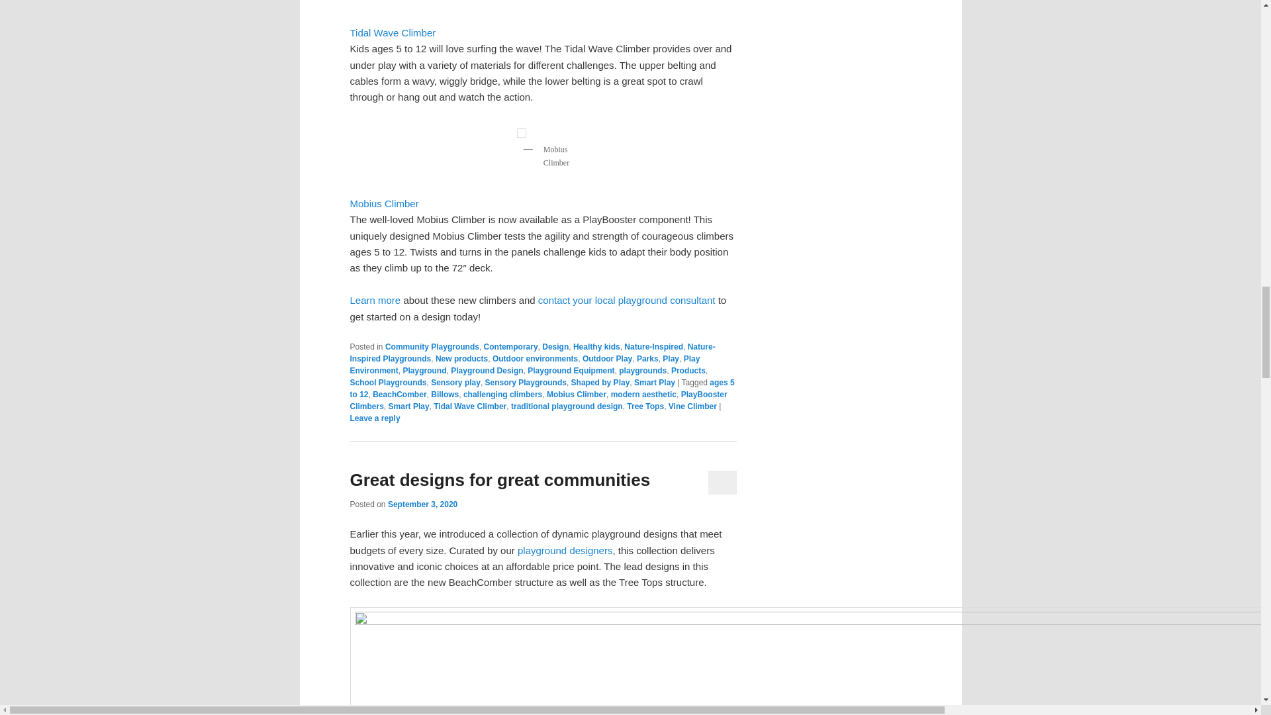 This screenshot has height=715, width=1271. I want to click on contact your local playground consultant, so click(626, 300).